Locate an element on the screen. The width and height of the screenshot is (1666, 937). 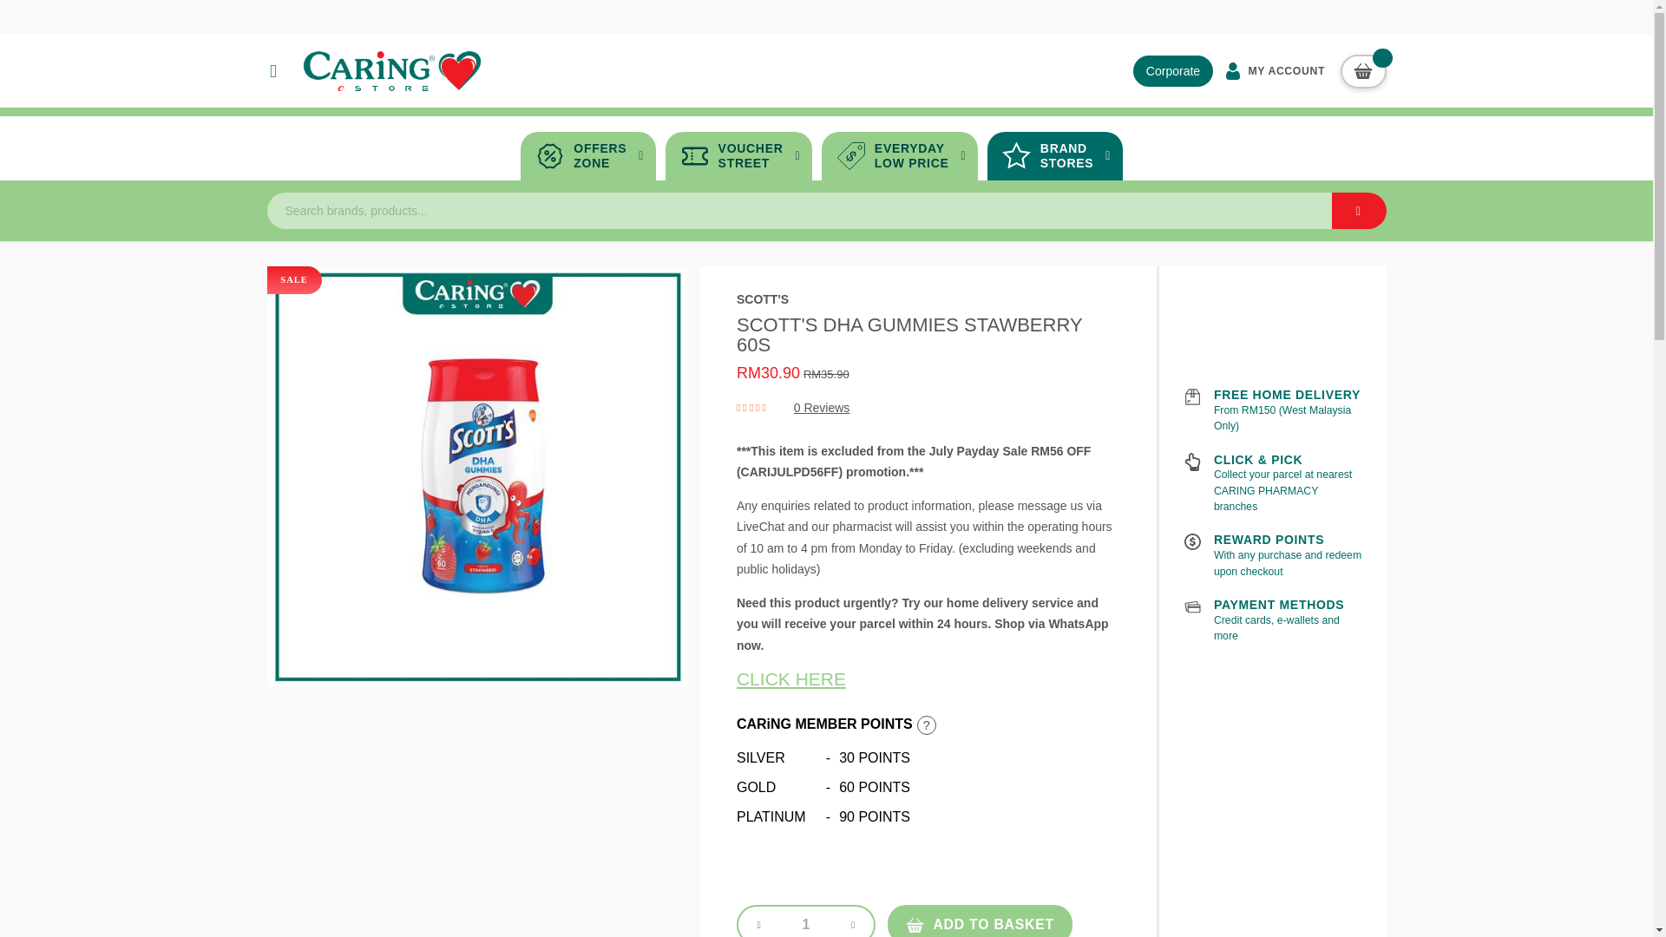
1 is located at coordinates (981, 921).